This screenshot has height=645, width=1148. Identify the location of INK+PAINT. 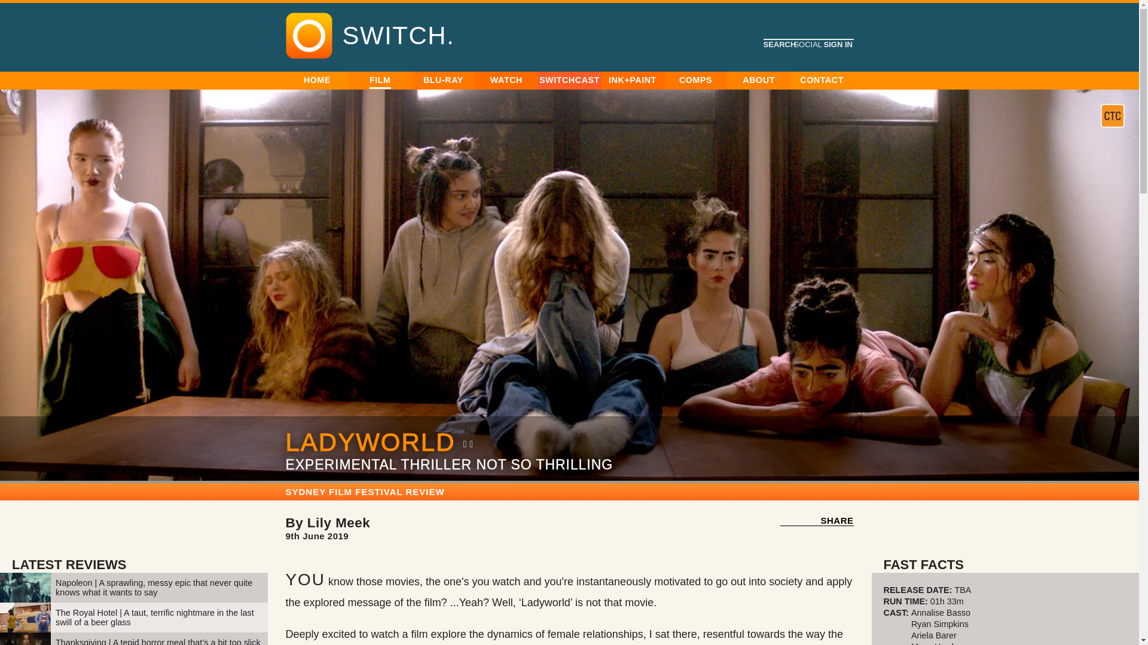
(633, 80).